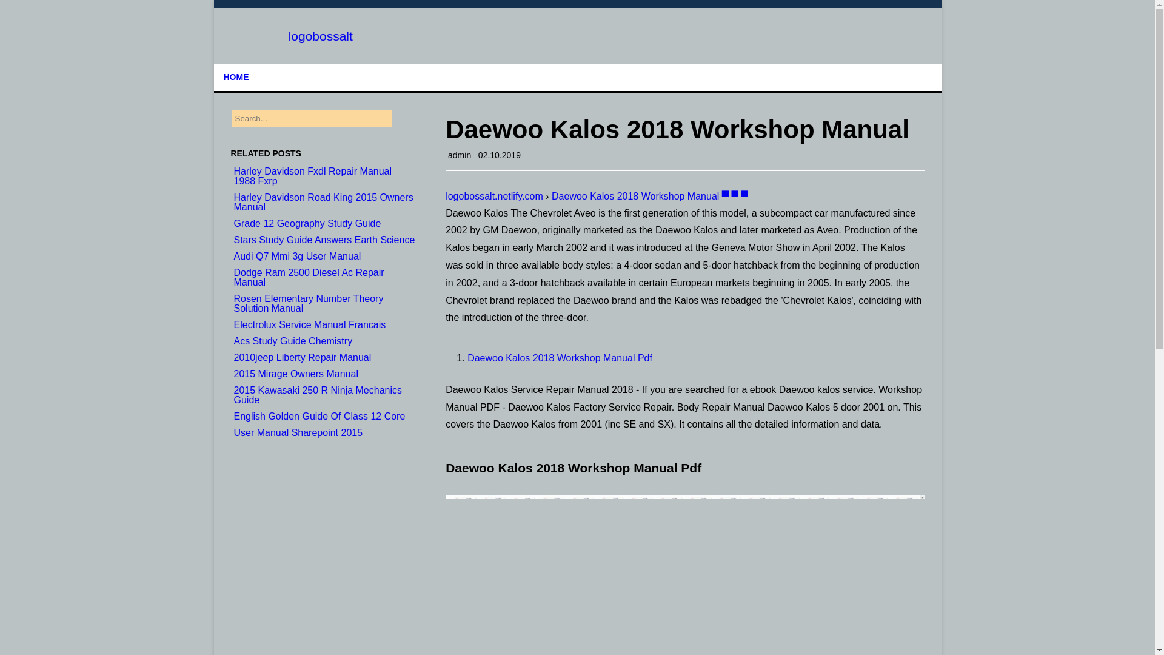  What do you see at coordinates (318, 395) in the screenshot?
I see `2015 Kawasaki 250 R Ninja Mechanics Guide` at bounding box center [318, 395].